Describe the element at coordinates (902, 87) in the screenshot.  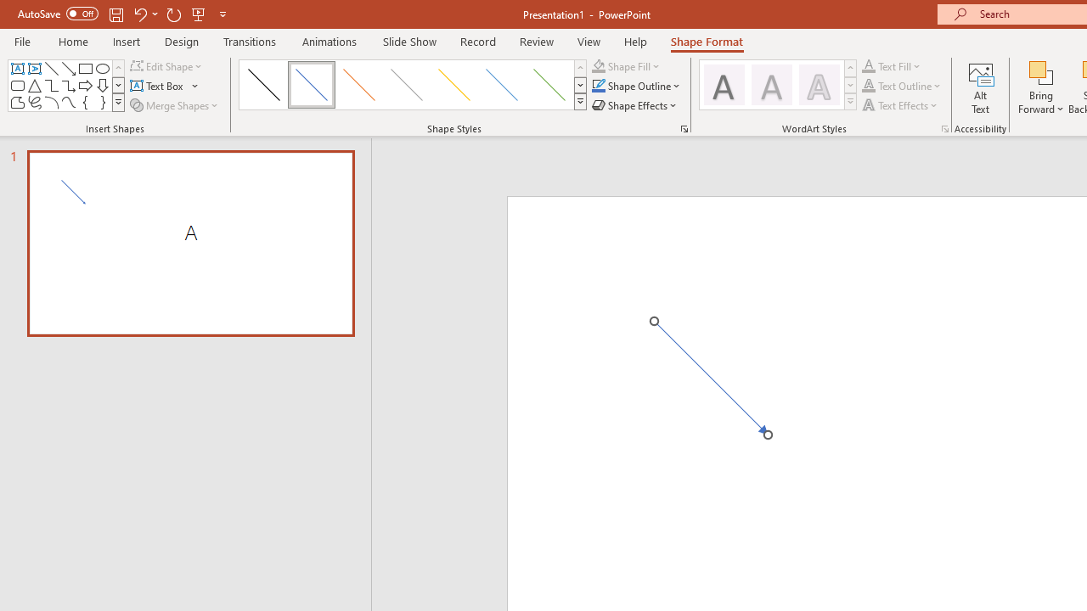
I see `Text Outline` at that location.